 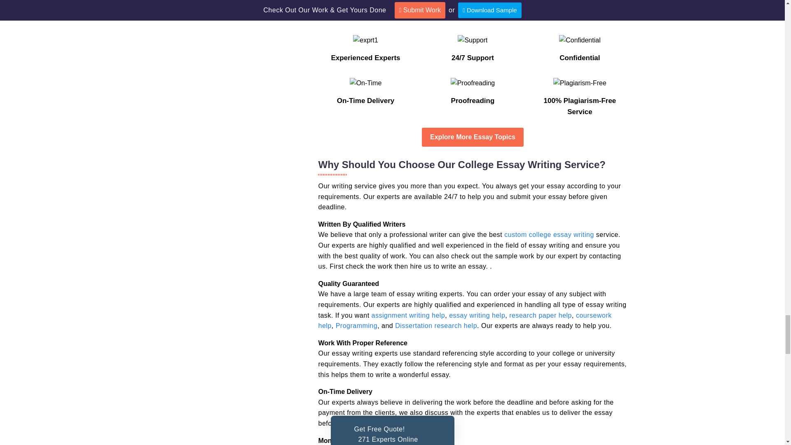 I want to click on Explore More Topics, so click(x=473, y=137).